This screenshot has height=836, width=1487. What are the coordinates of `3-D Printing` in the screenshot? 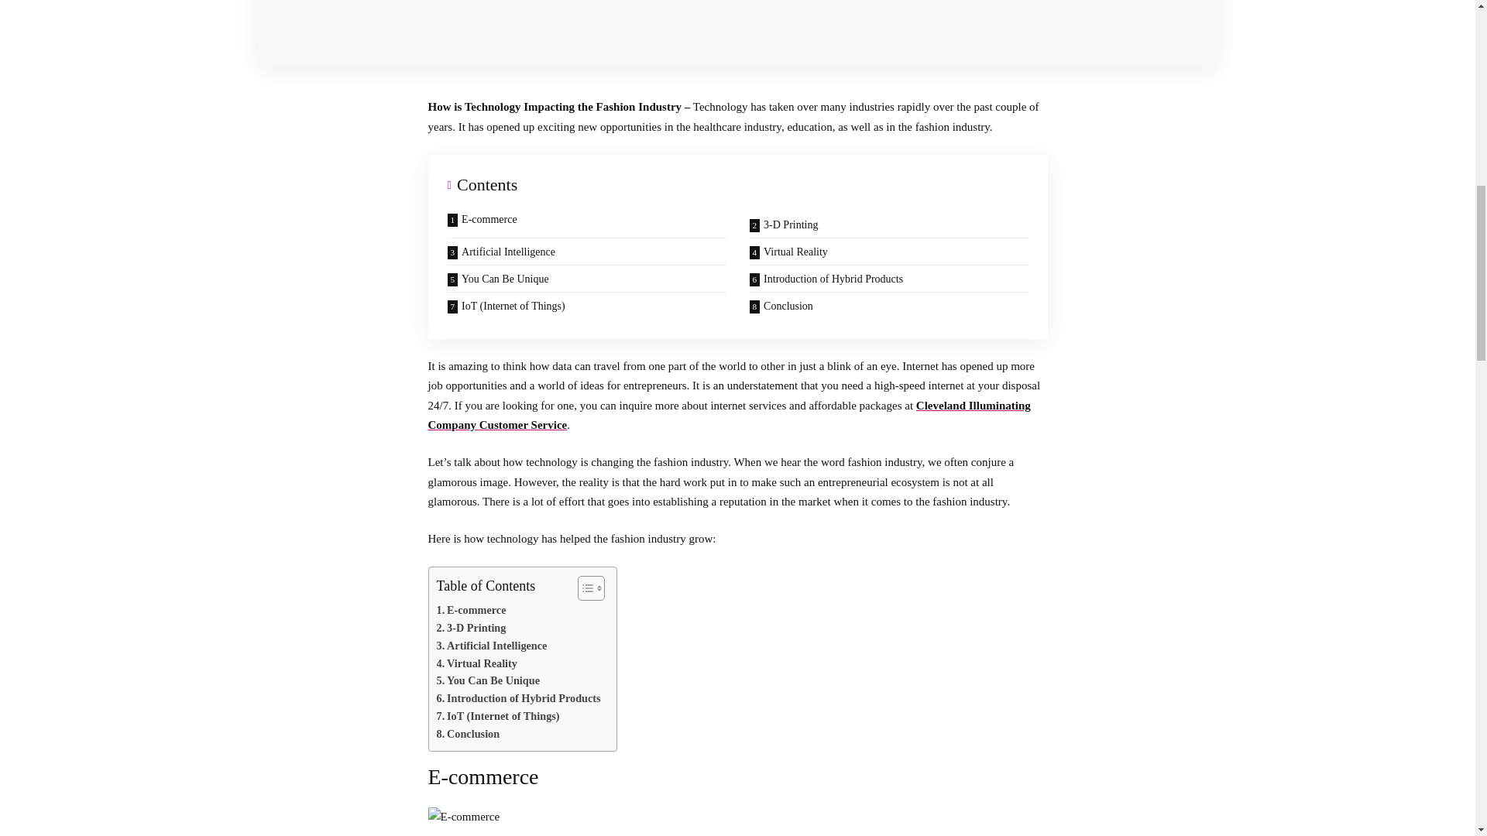 It's located at (472, 628).